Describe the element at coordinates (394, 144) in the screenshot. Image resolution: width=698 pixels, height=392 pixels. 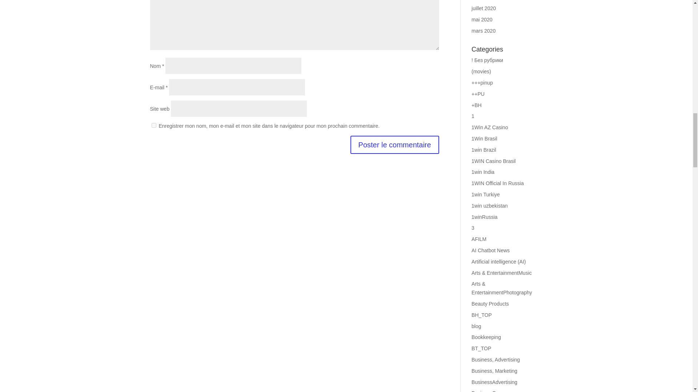
I see `Poster le commentaire` at that location.